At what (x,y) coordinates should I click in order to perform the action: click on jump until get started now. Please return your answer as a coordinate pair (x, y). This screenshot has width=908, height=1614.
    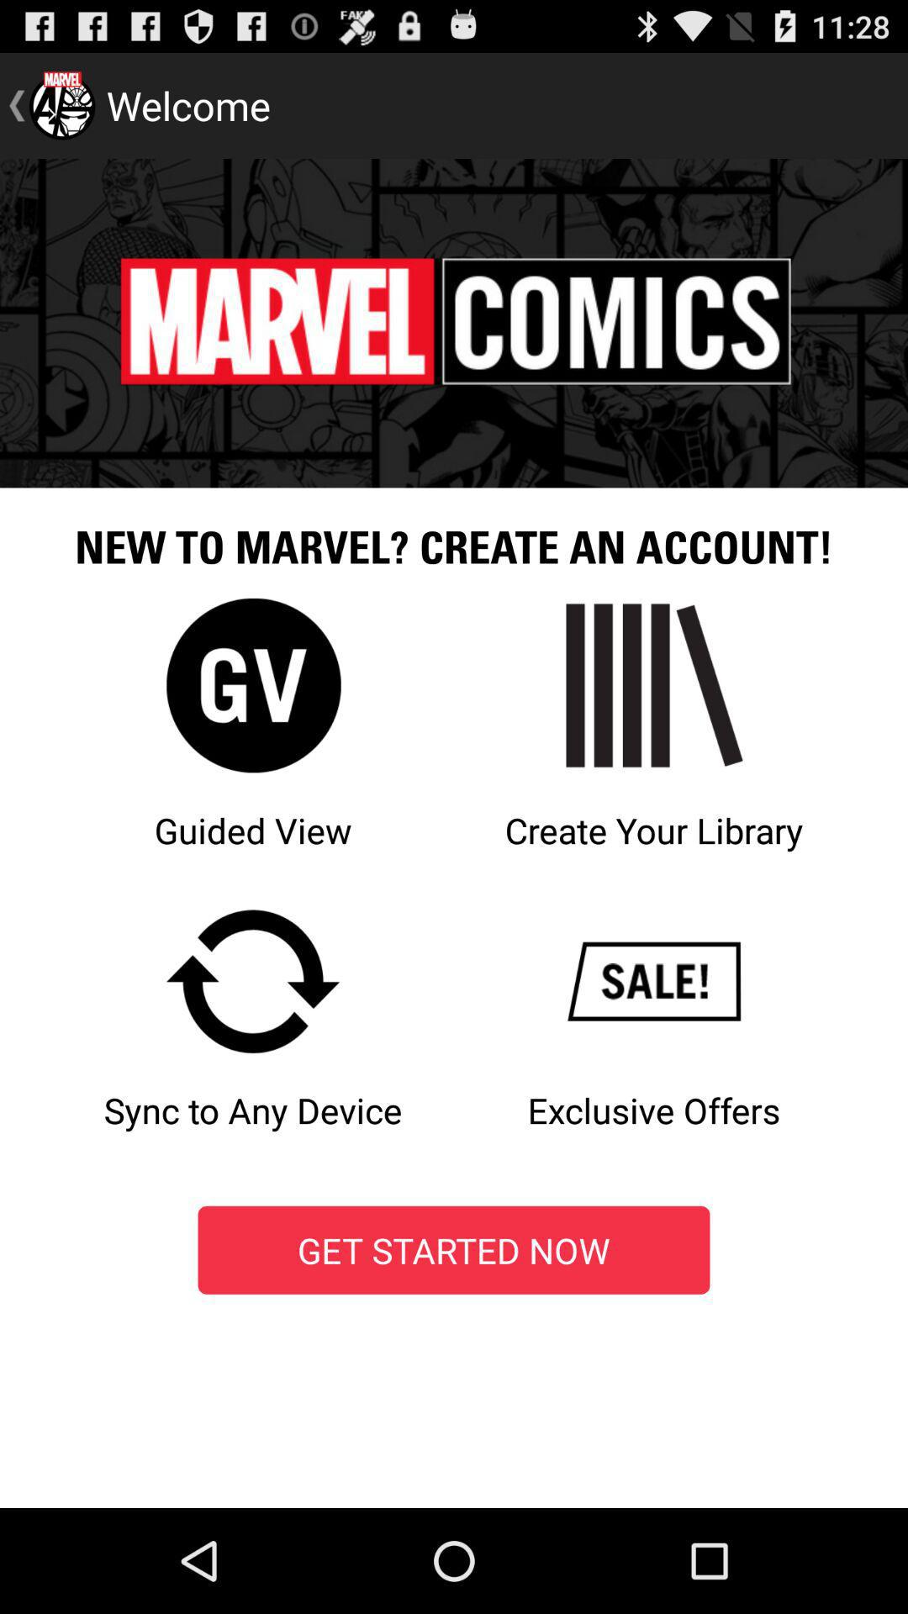
    Looking at the image, I should click on (454, 1250).